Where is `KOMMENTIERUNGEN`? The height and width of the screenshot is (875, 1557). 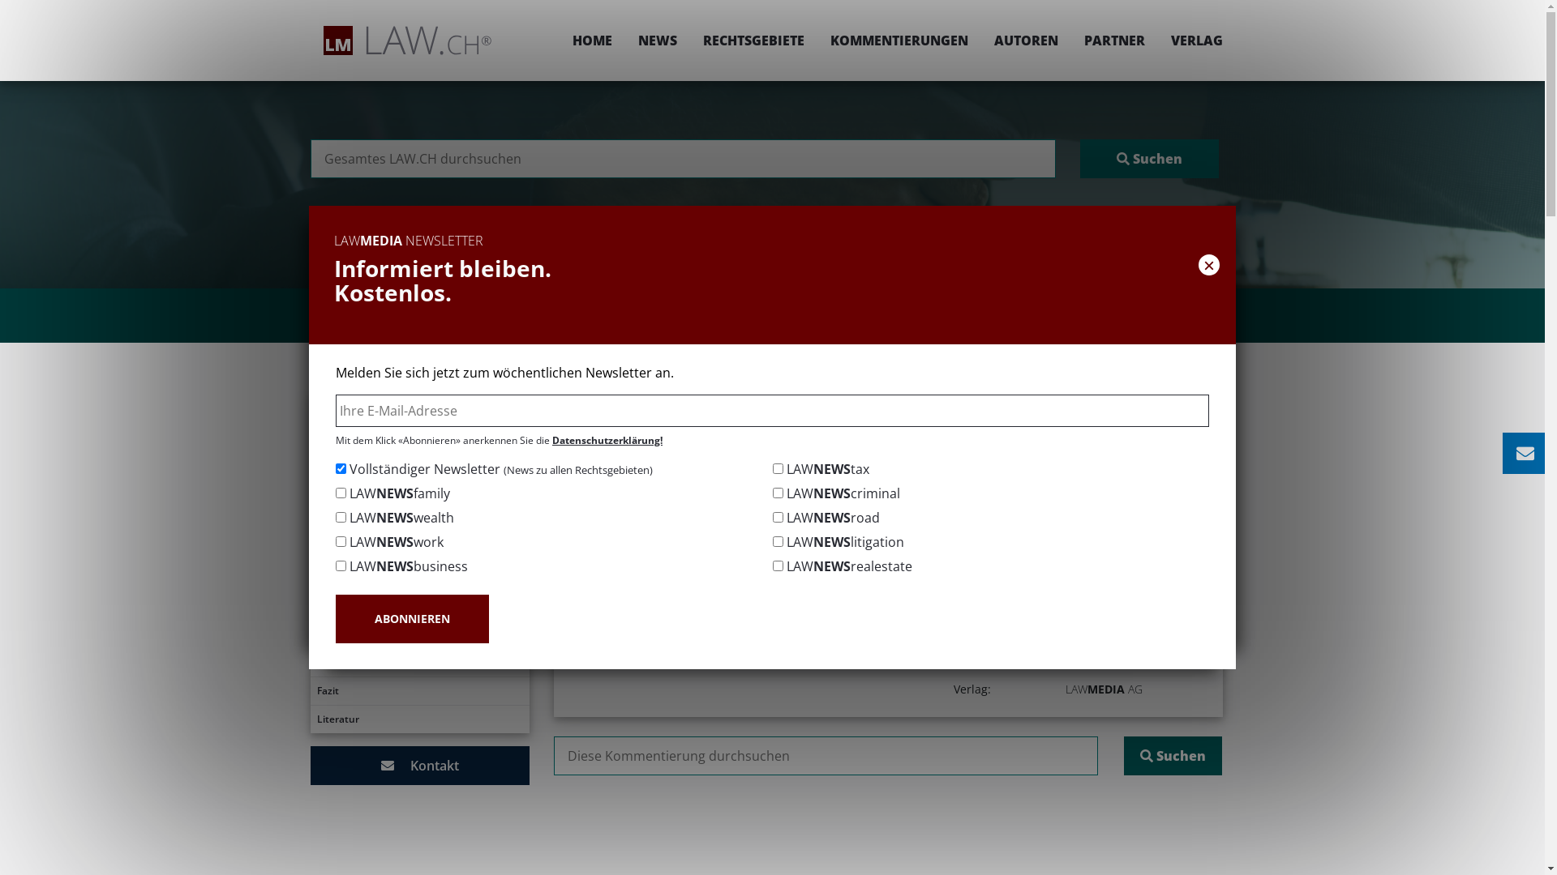 KOMMENTIERUNGEN is located at coordinates (899, 41).